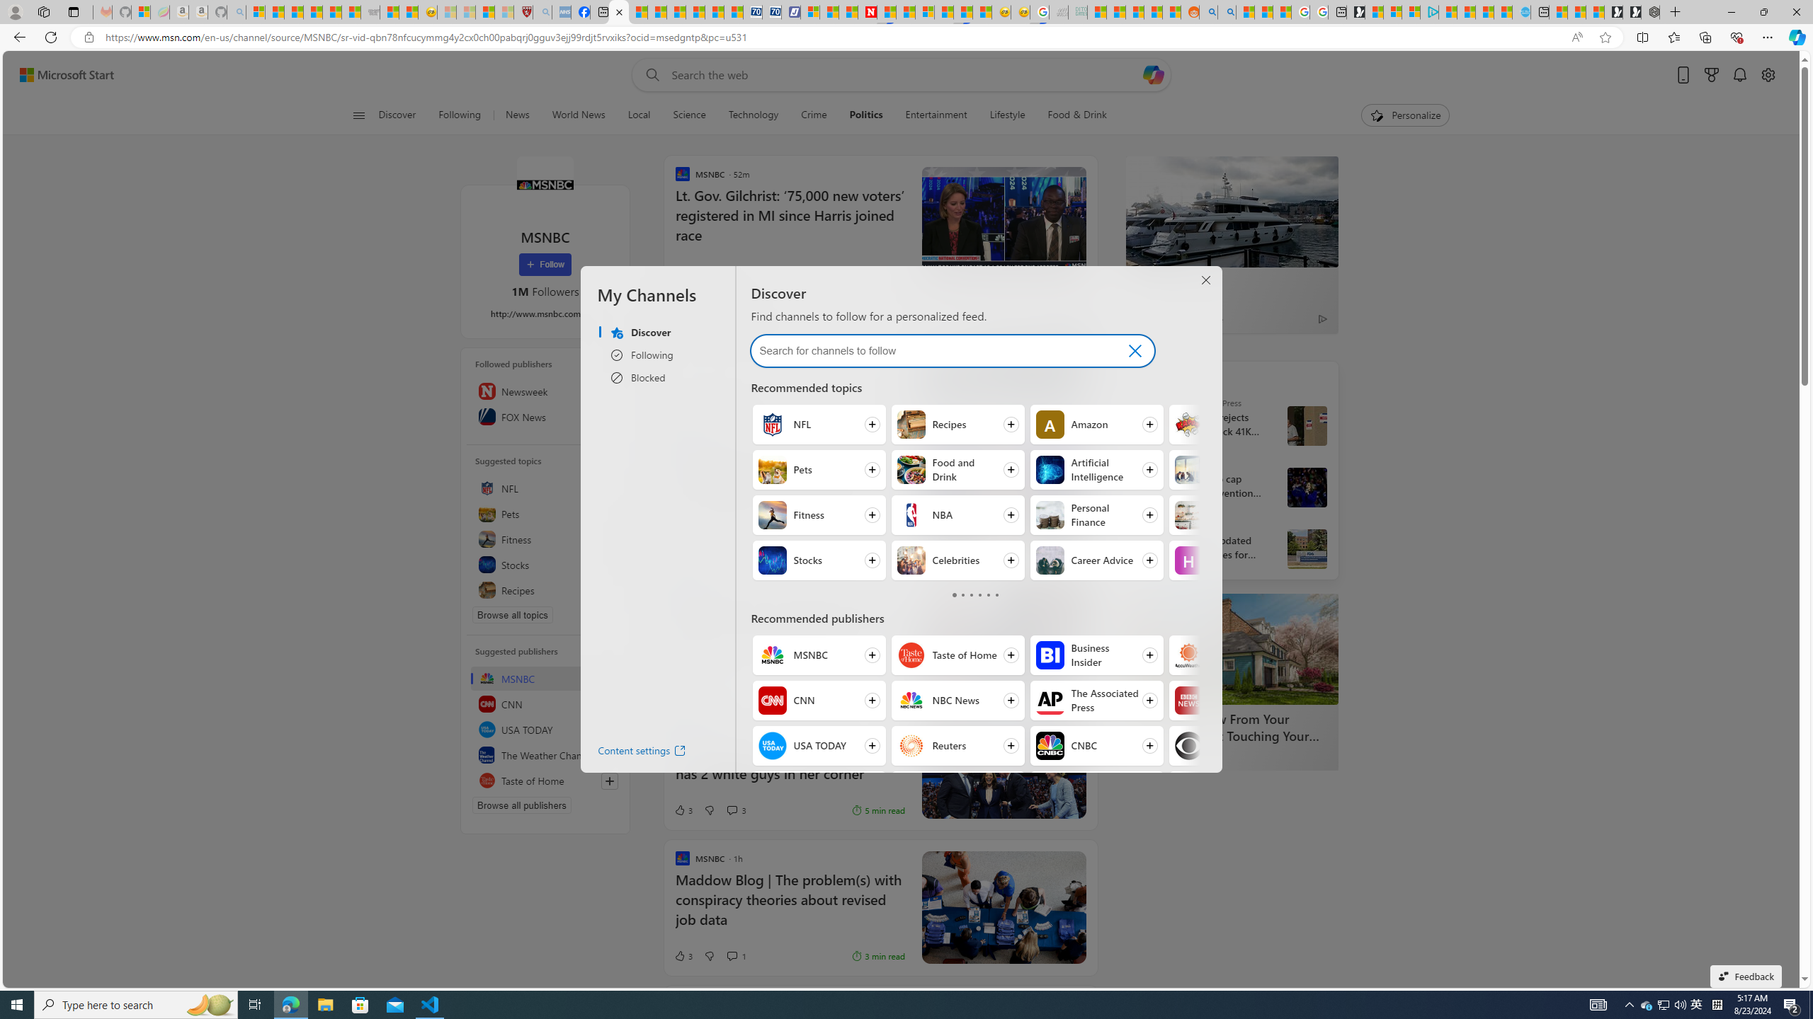 This screenshot has width=1813, height=1019. What do you see at coordinates (894, 396) in the screenshot?
I see `Ad Choice` at bounding box center [894, 396].